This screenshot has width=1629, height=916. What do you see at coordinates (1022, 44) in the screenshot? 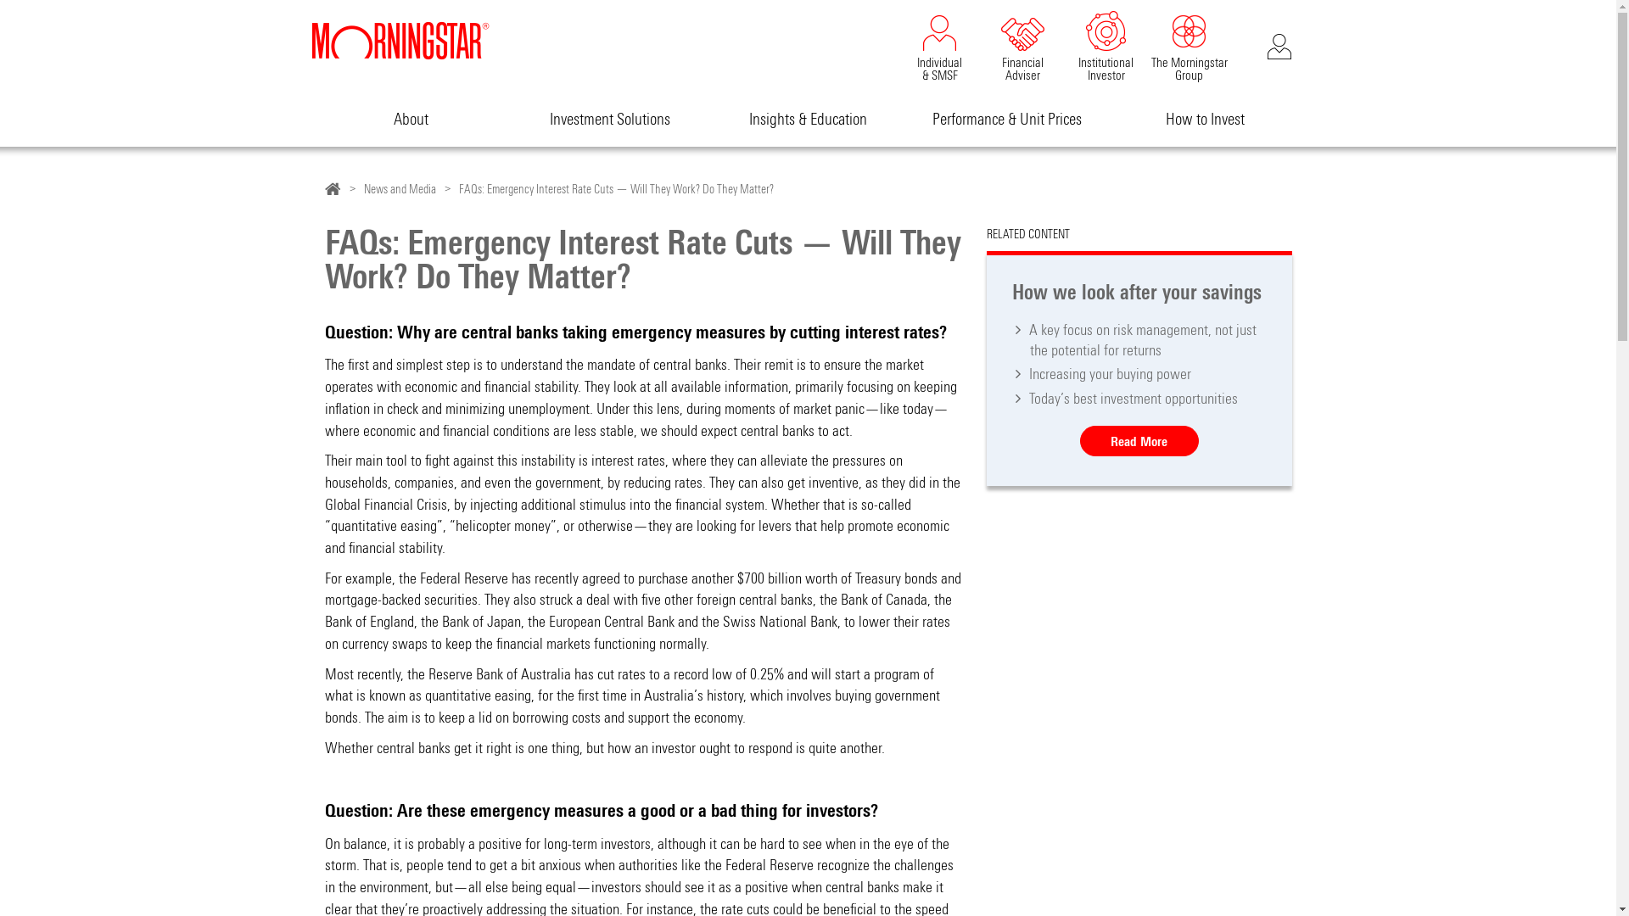
I see `Financial
Adviser` at bounding box center [1022, 44].